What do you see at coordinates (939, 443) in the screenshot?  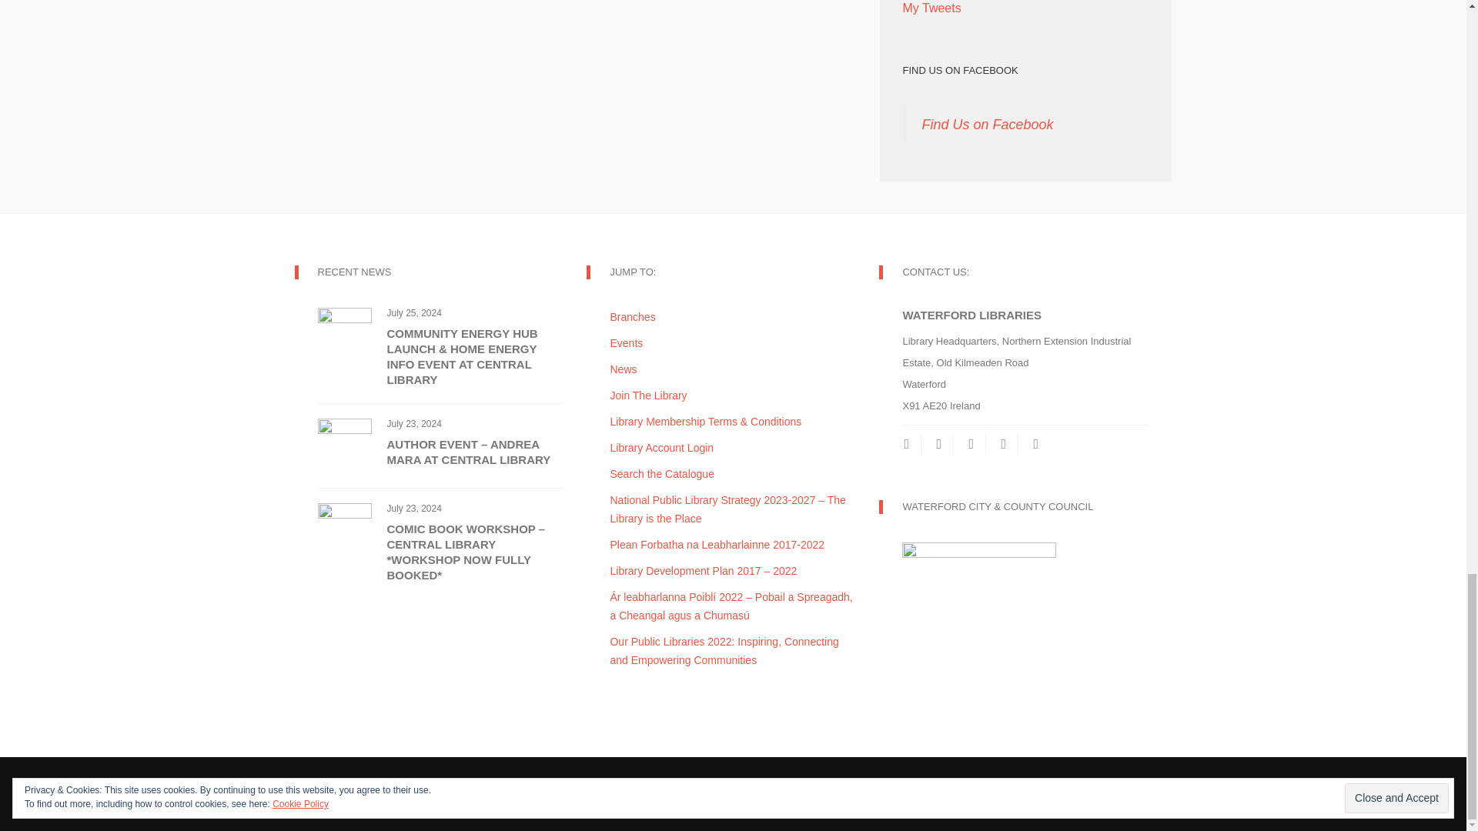 I see `RSS` at bounding box center [939, 443].